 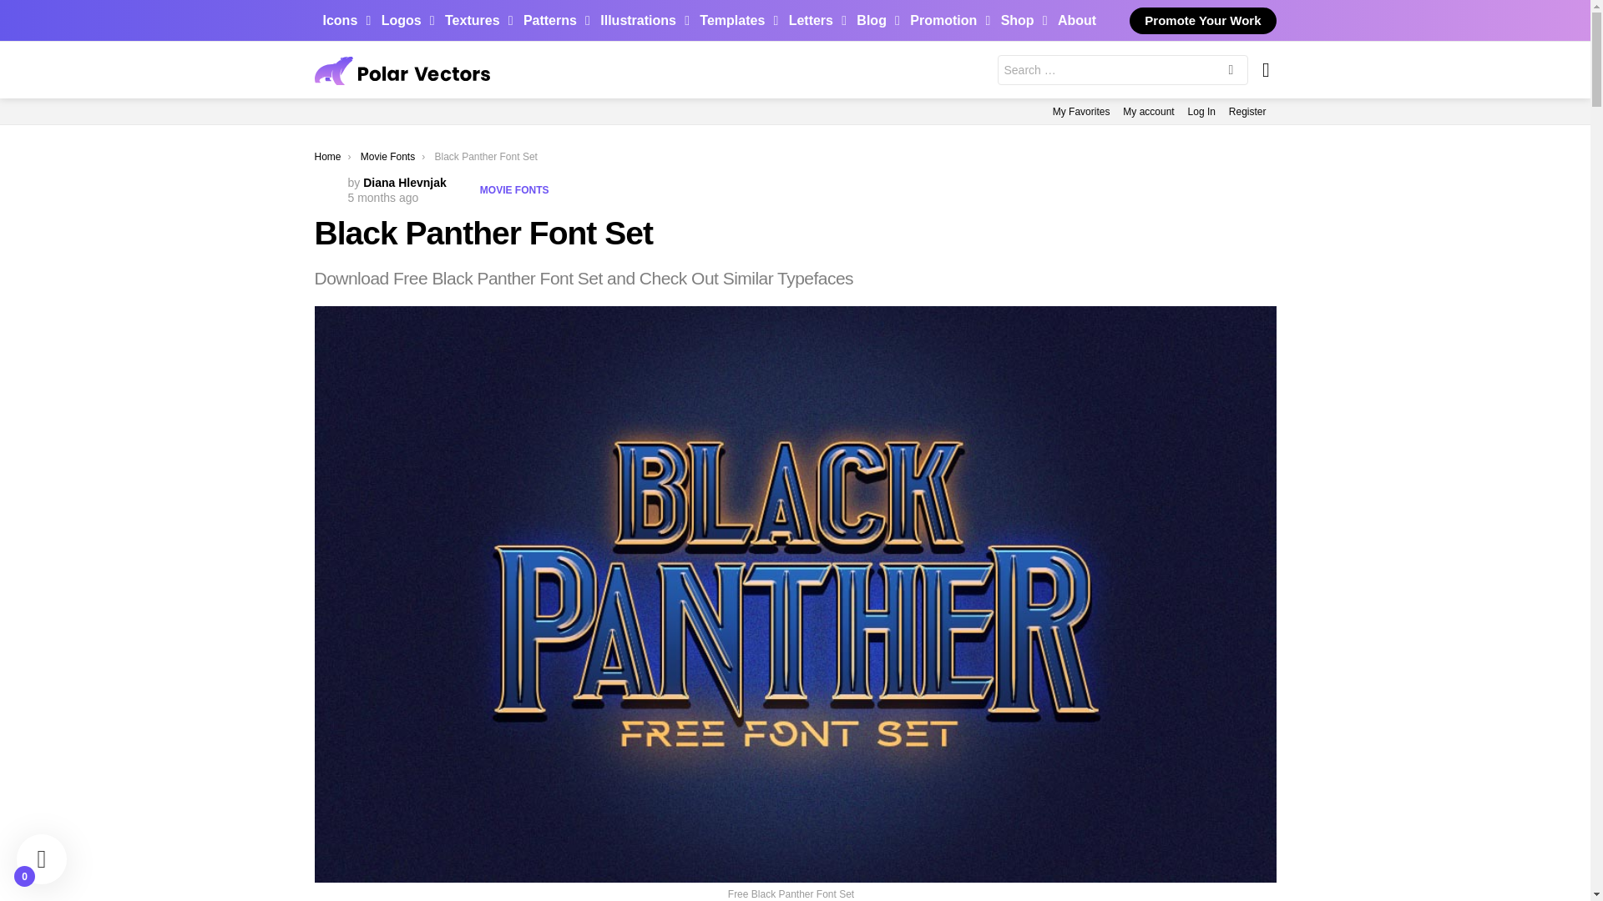 I want to click on Templates, so click(x=734, y=20).